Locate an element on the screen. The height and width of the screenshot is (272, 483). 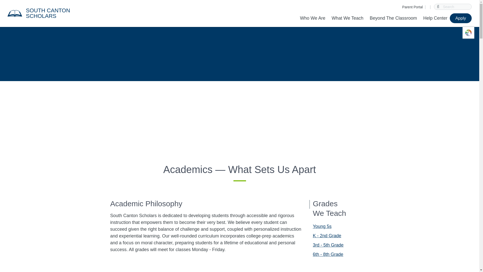
Who We Are is located at coordinates (314, 18).